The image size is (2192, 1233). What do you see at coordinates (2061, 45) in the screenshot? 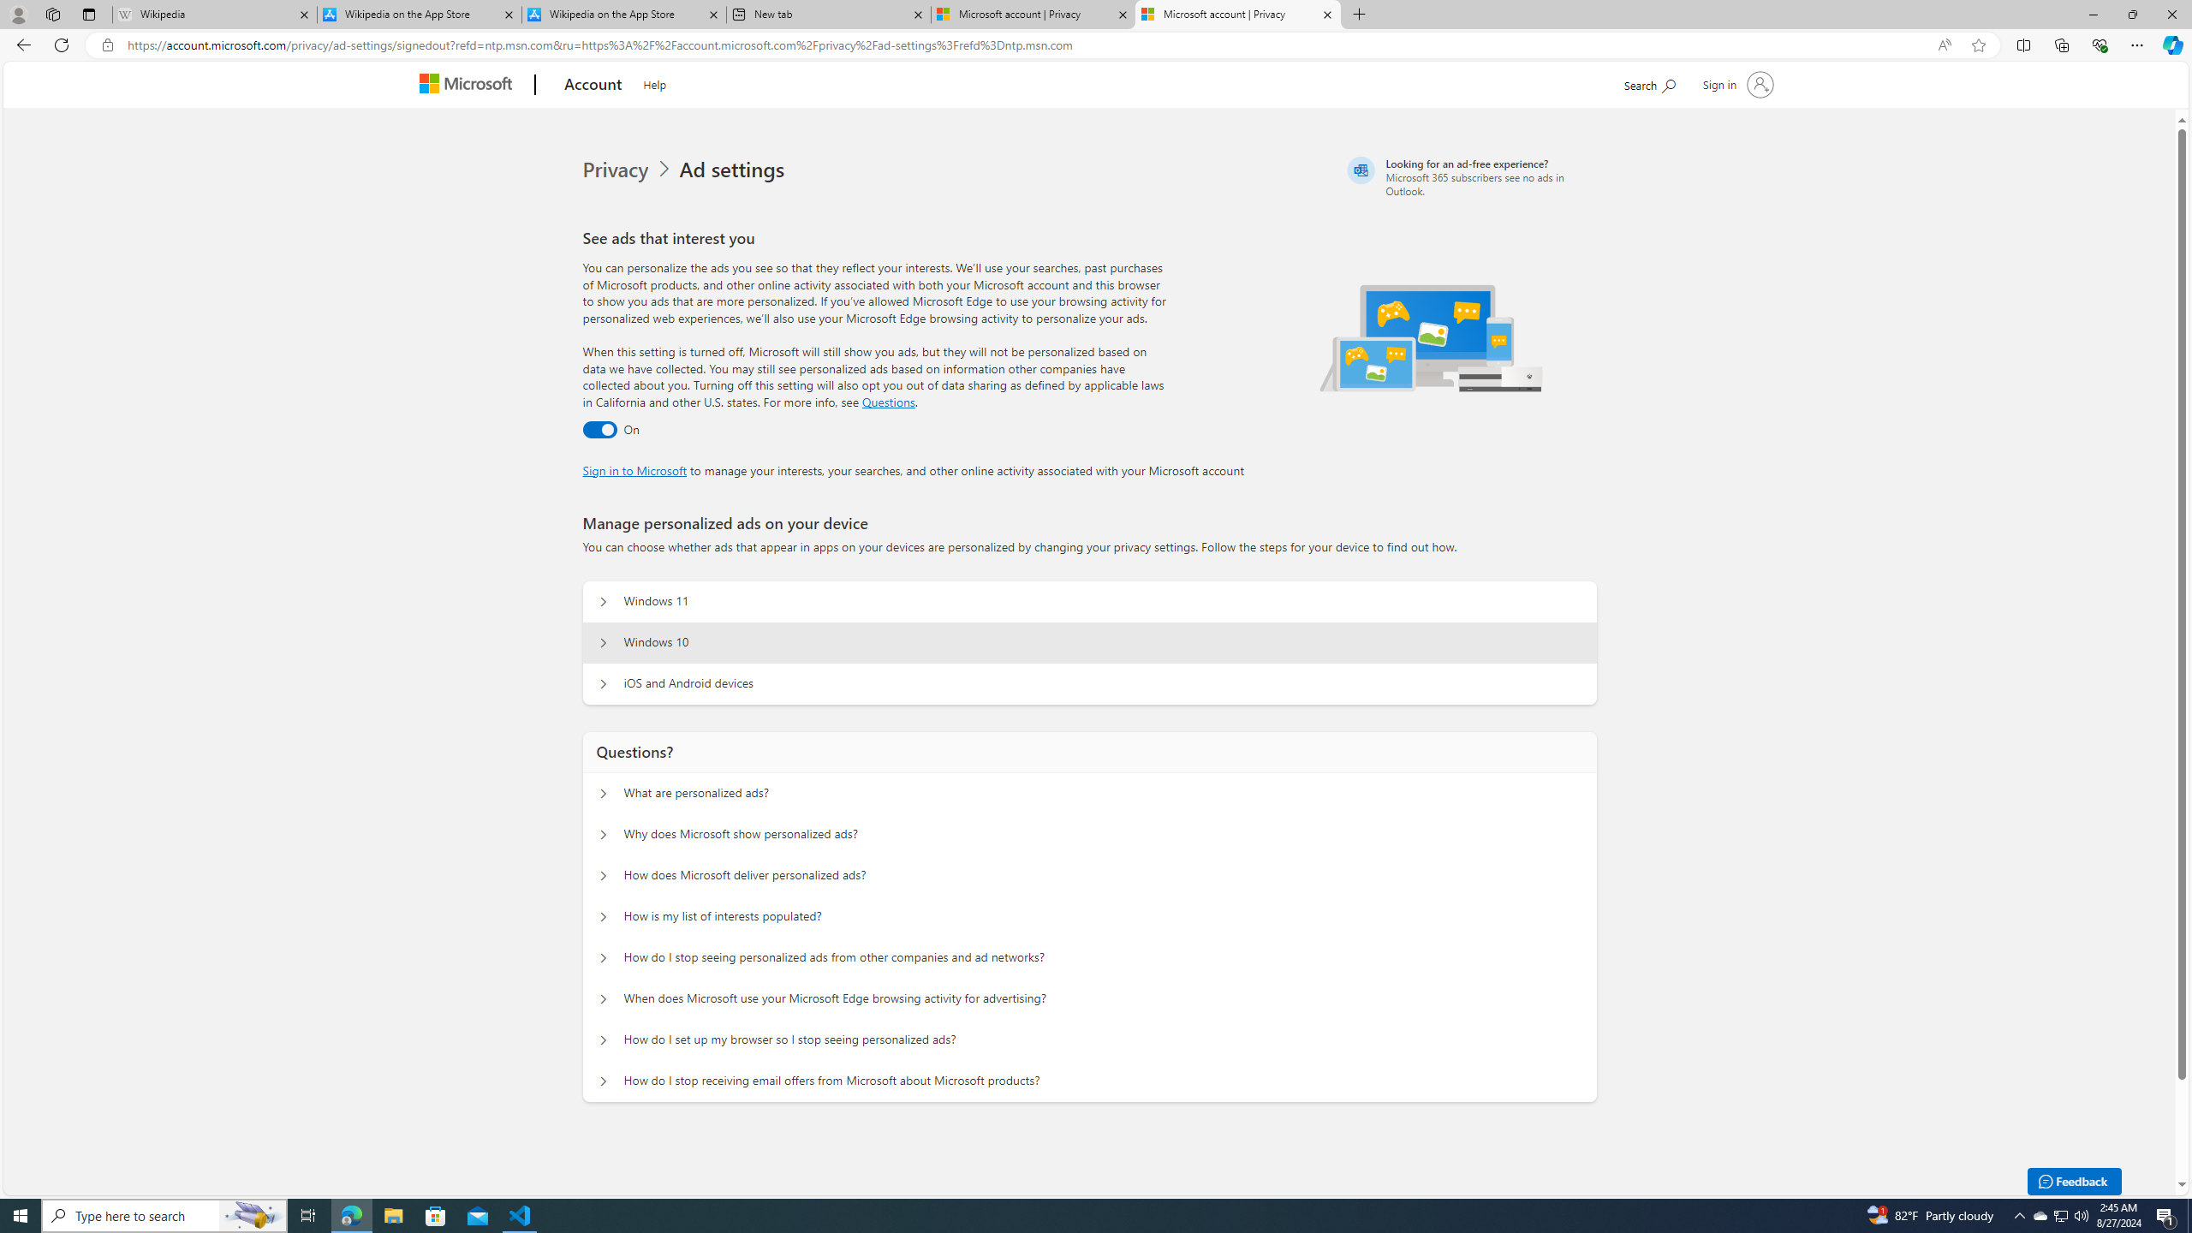
I see `Collections` at bounding box center [2061, 45].